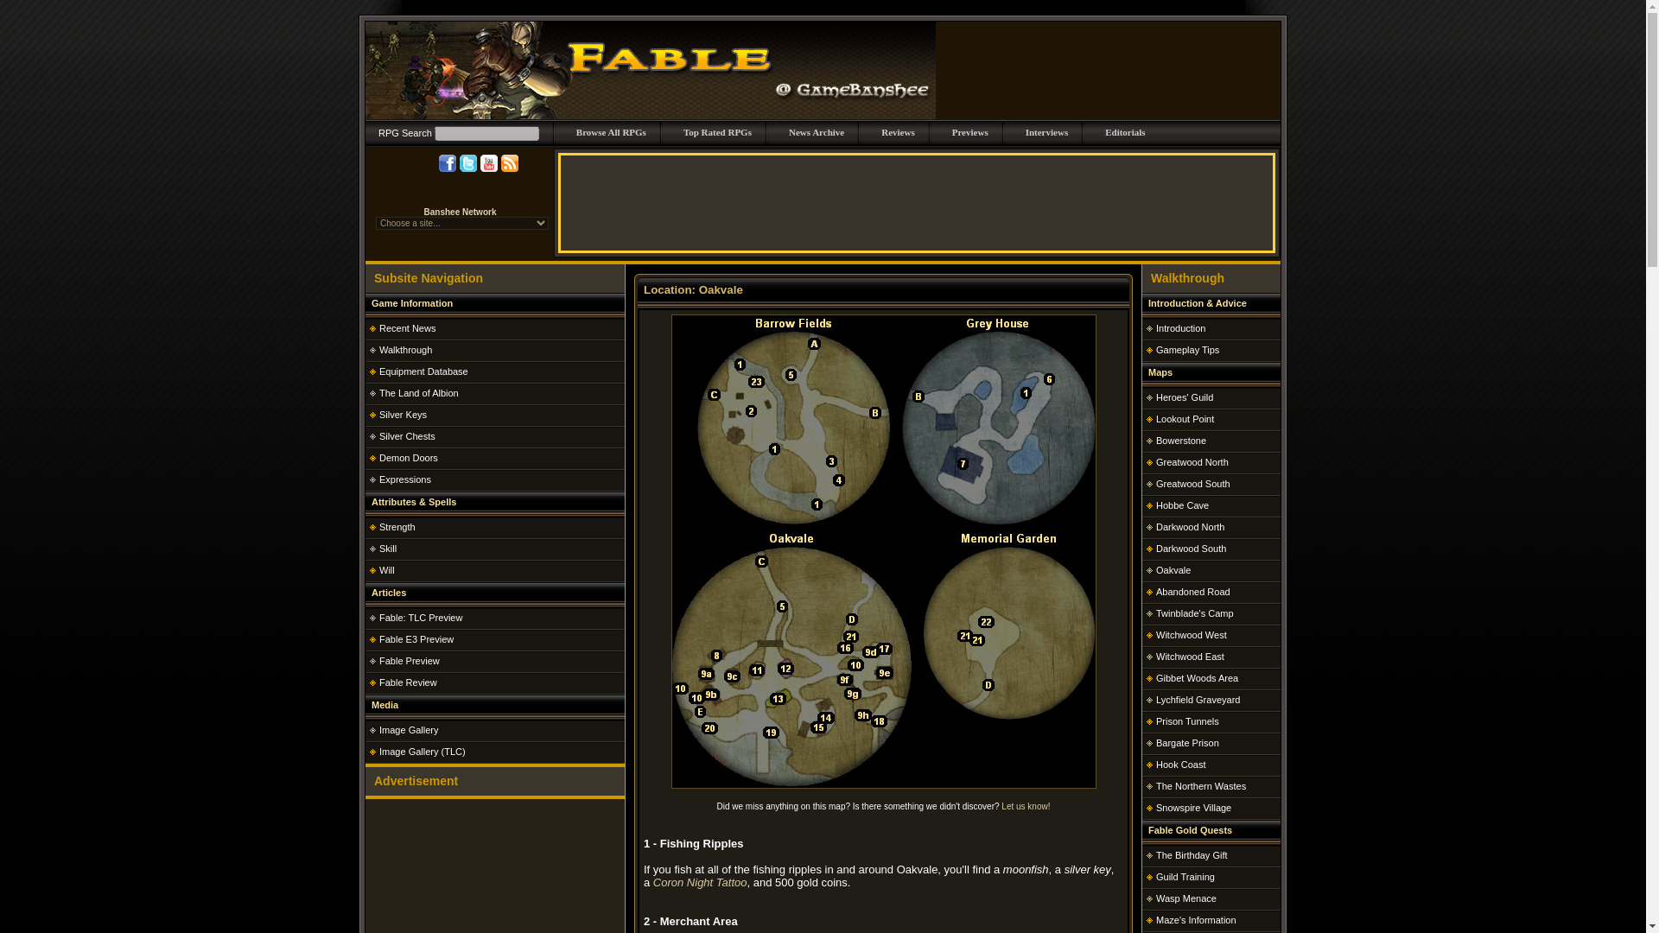  Describe the element at coordinates (1026, 805) in the screenshot. I see `Let us know!` at that location.